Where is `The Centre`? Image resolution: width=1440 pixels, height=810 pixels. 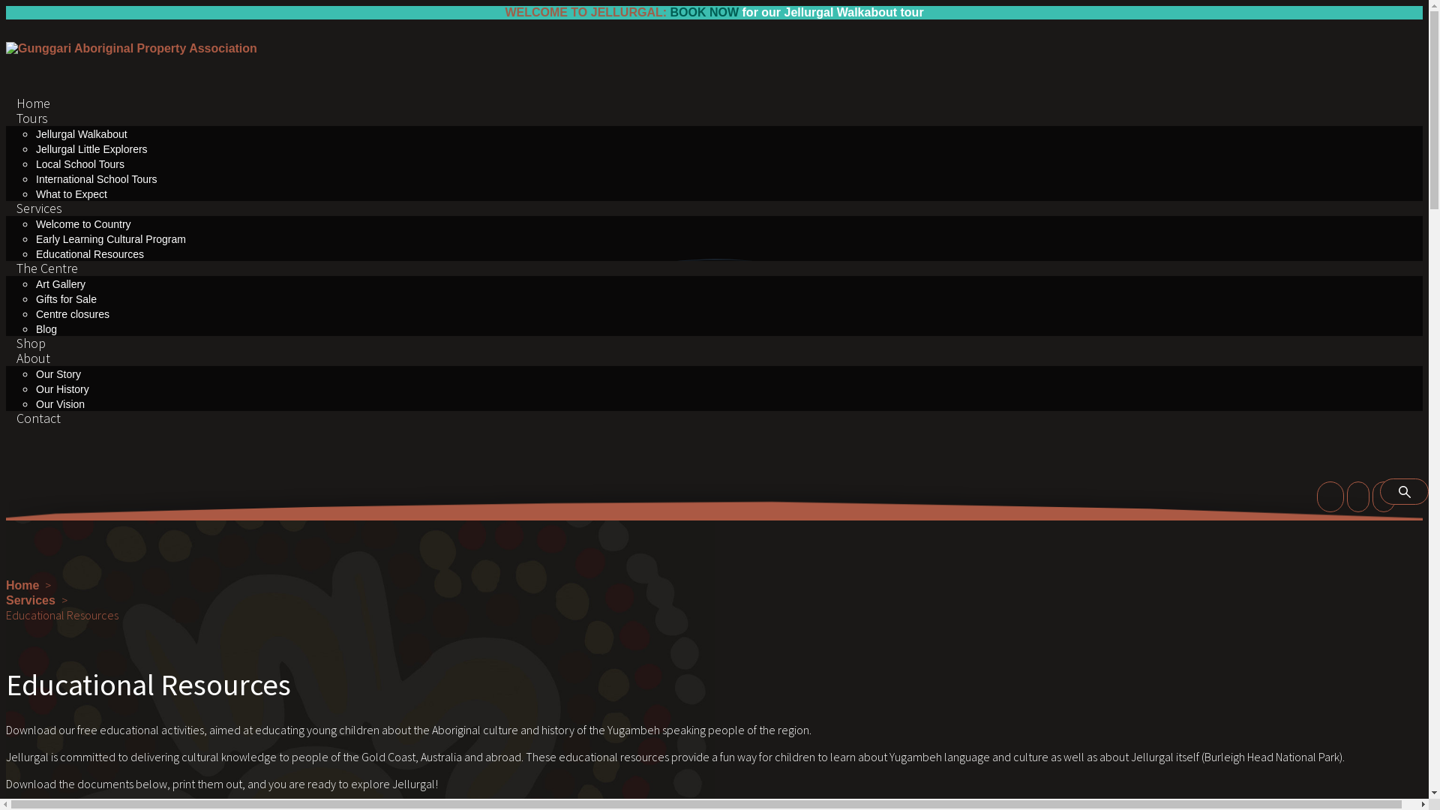 The Centre is located at coordinates (47, 268).